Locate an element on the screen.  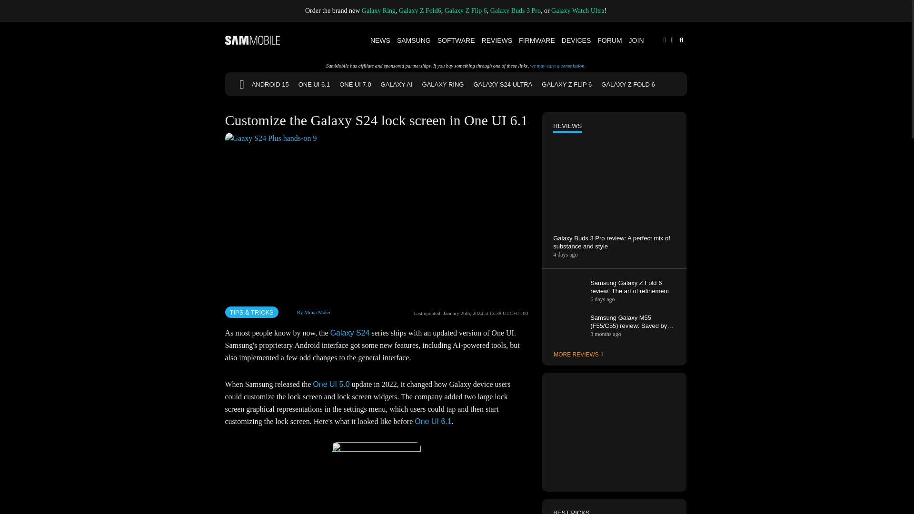
SamMobile logo is located at coordinates (252, 40).